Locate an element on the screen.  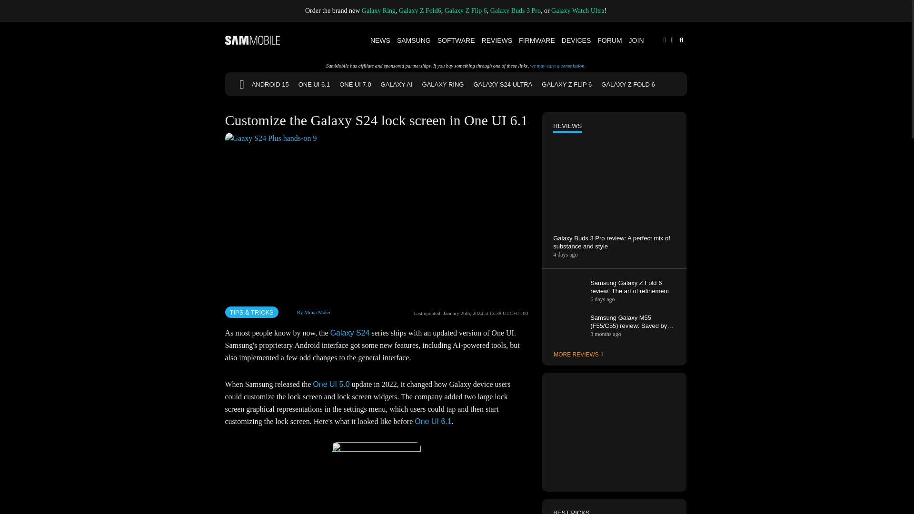
SamMobile logo is located at coordinates (252, 40).